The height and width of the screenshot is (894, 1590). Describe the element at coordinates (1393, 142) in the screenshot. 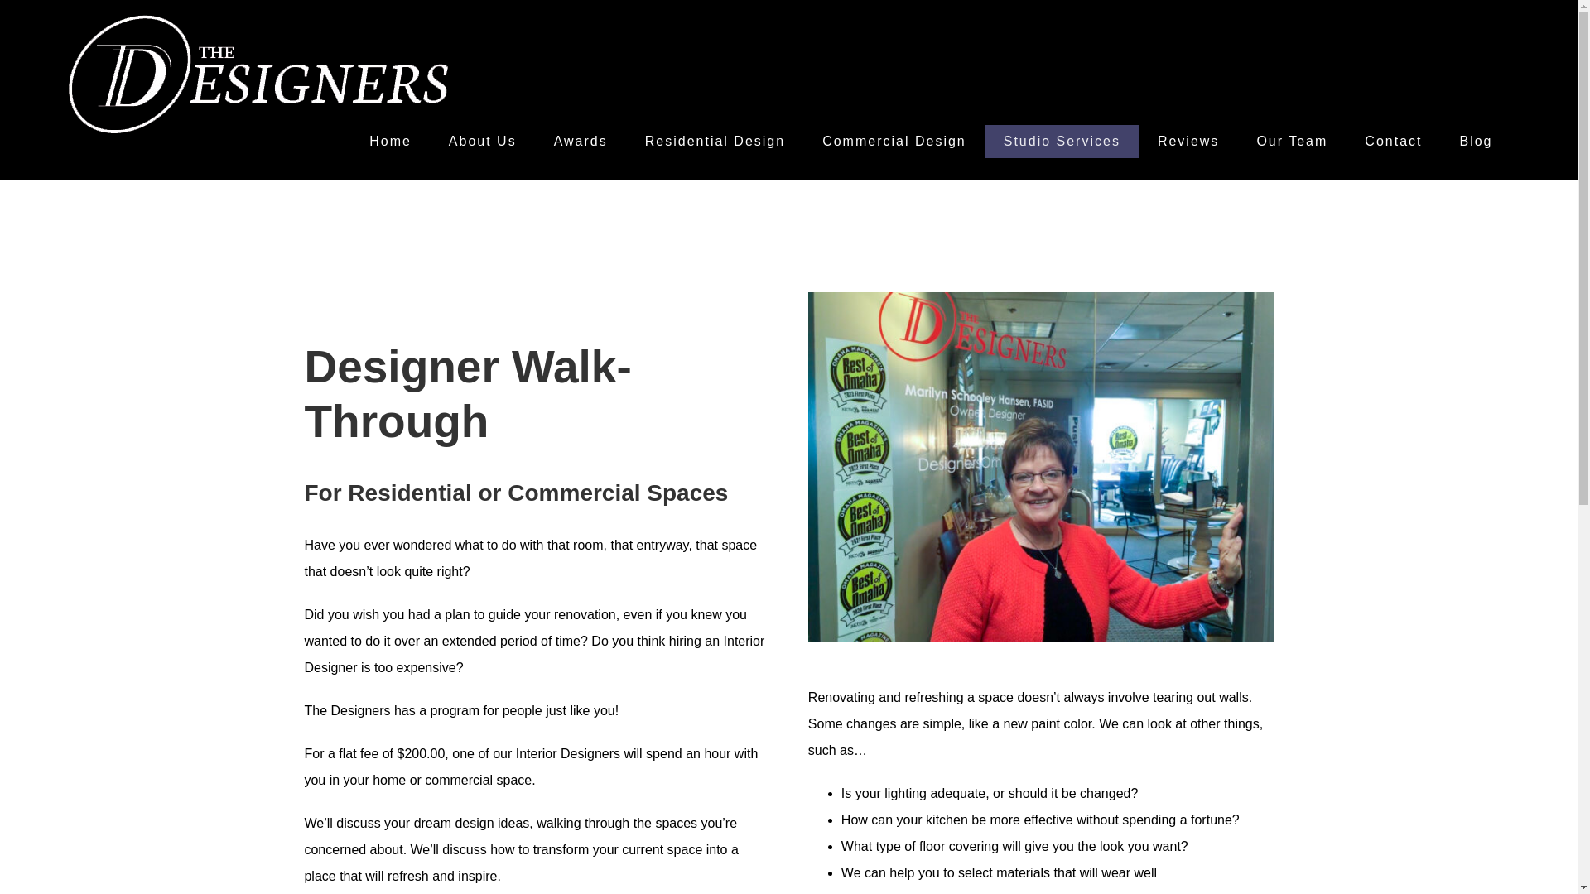

I see `Contact` at that location.